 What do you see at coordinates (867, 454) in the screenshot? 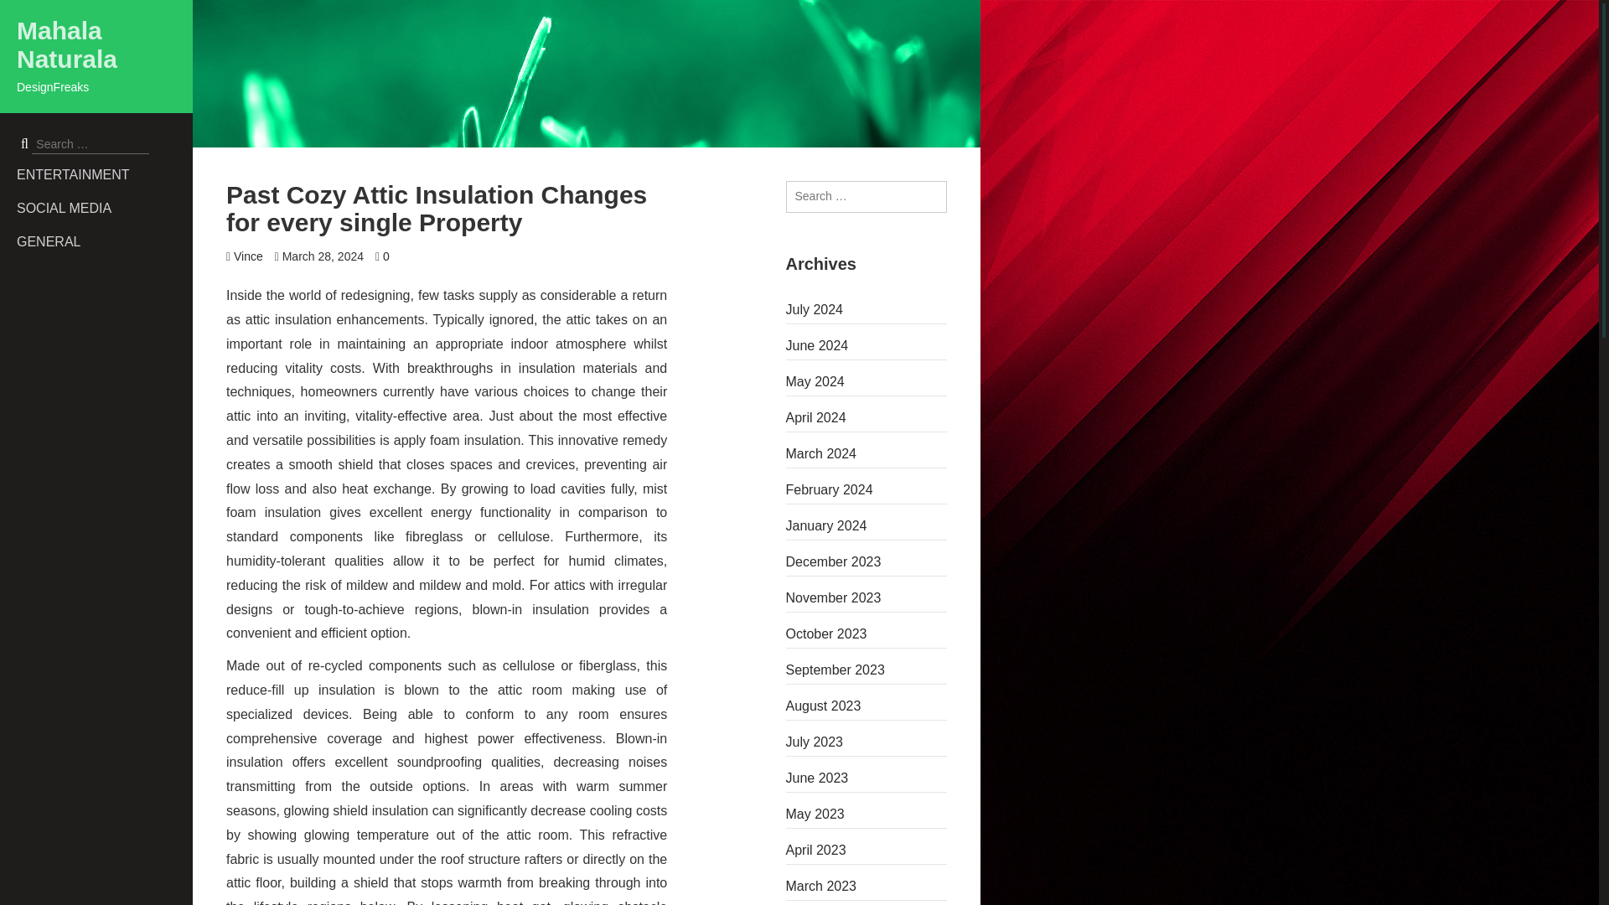
I see `March 2024` at bounding box center [867, 454].